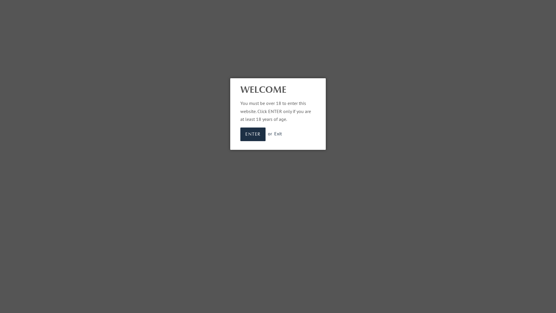  I want to click on Create account, so click(427, 7).